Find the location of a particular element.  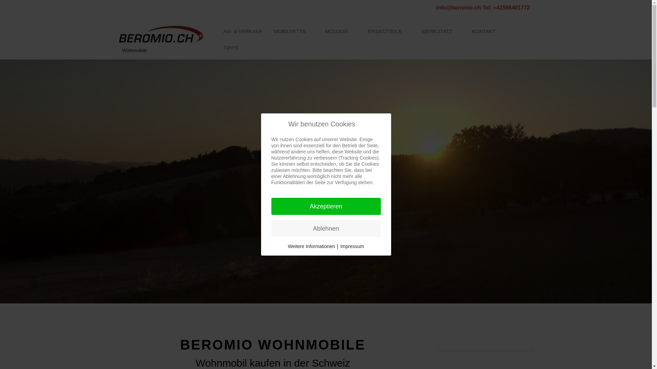

MOBILVETTA is located at coordinates (294, 31).